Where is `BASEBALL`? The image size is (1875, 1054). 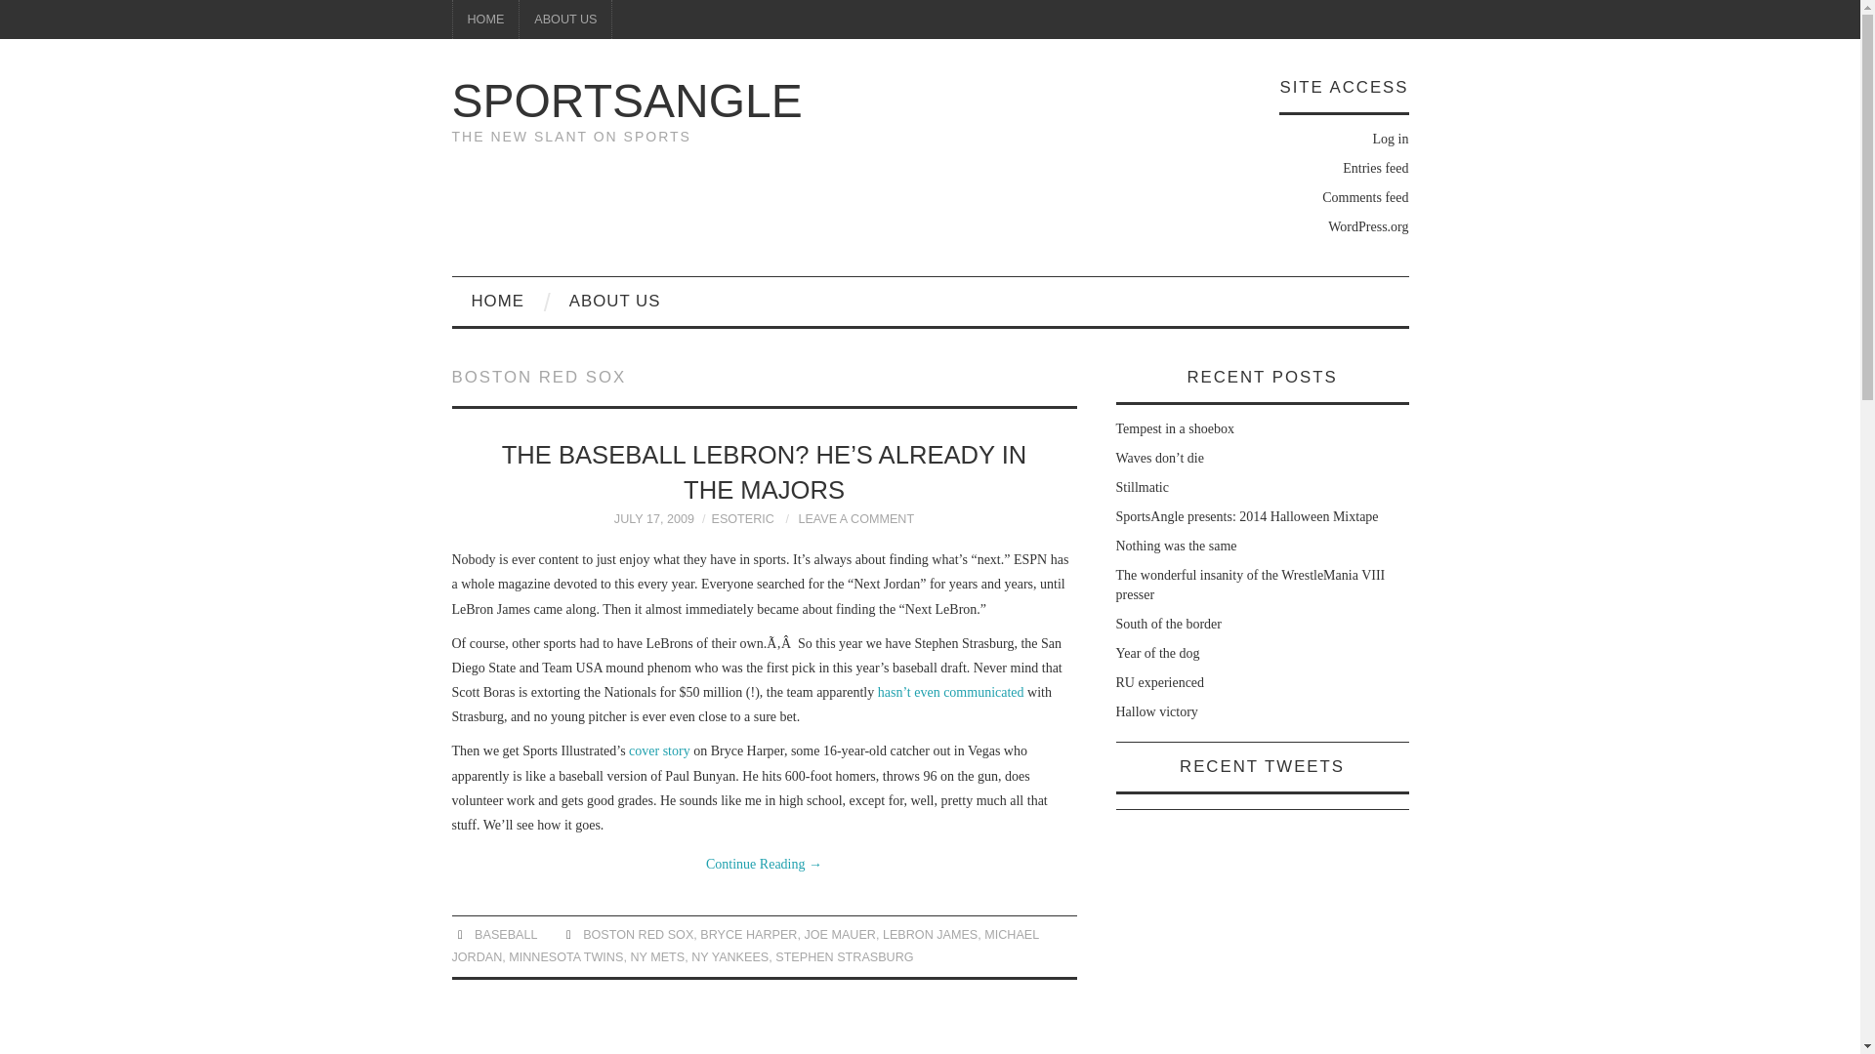
BASEBALL is located at coordinates (505, 935).